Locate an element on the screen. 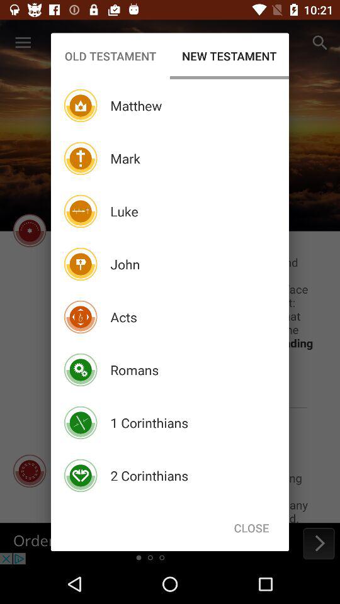  turn off icon below luke icon is located at coordinates (125, 264).